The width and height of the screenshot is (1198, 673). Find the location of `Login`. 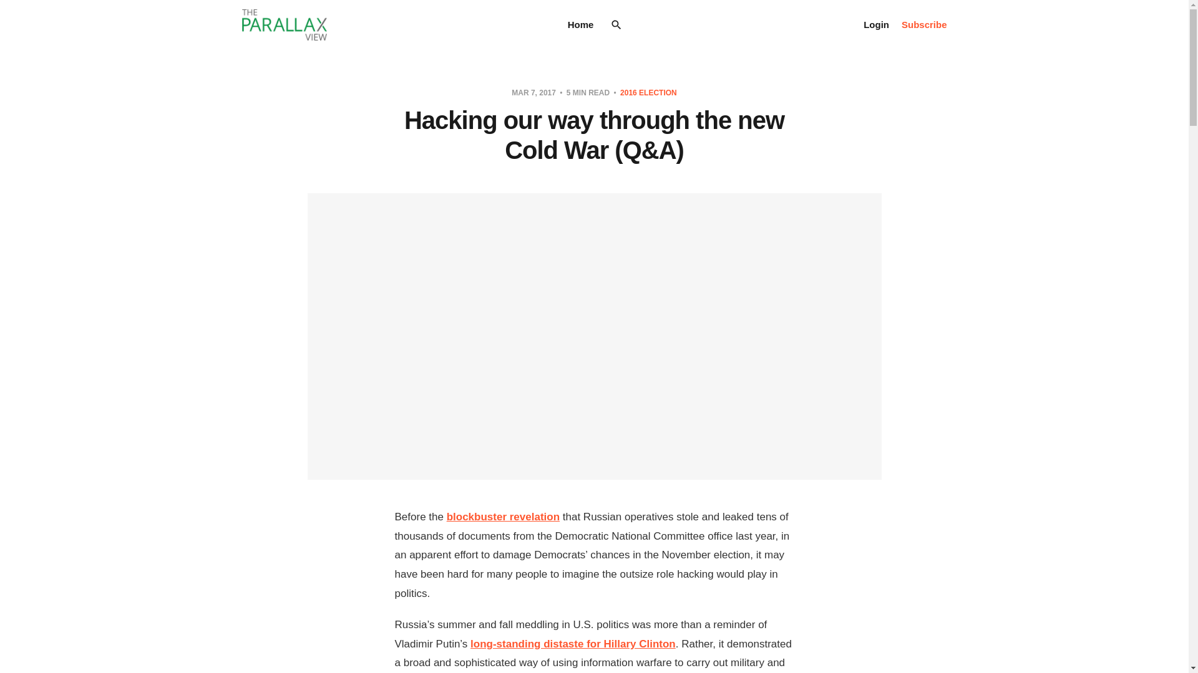

Login is located at coordinates (876, 25).